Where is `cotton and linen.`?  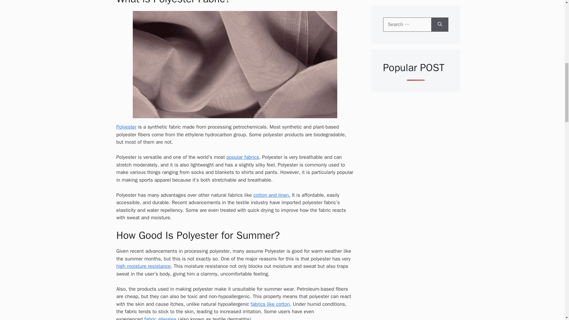 cotton and linen. is located at coordinates (271, 195).